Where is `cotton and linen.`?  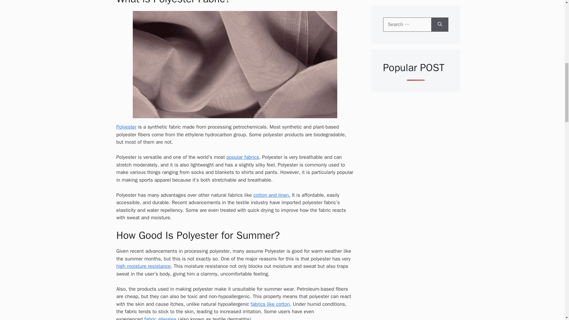 cotton and linen. is located at coordinates (271, 195).